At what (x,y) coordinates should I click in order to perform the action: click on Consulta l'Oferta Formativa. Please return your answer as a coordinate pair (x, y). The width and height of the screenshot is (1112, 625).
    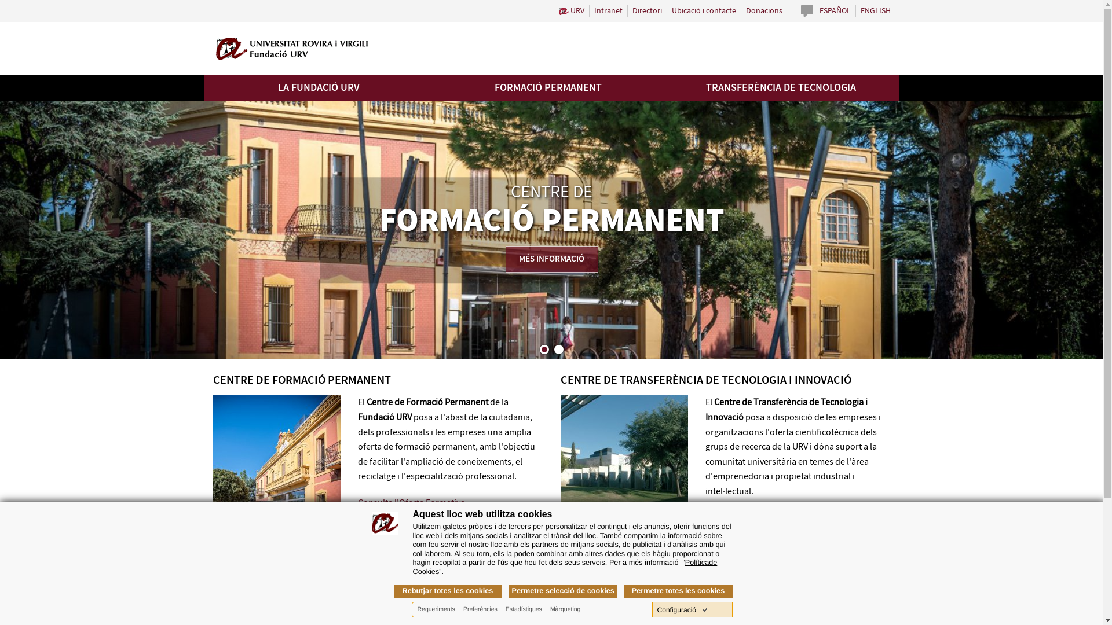
    Looking at the image, I should click on (411, 503).